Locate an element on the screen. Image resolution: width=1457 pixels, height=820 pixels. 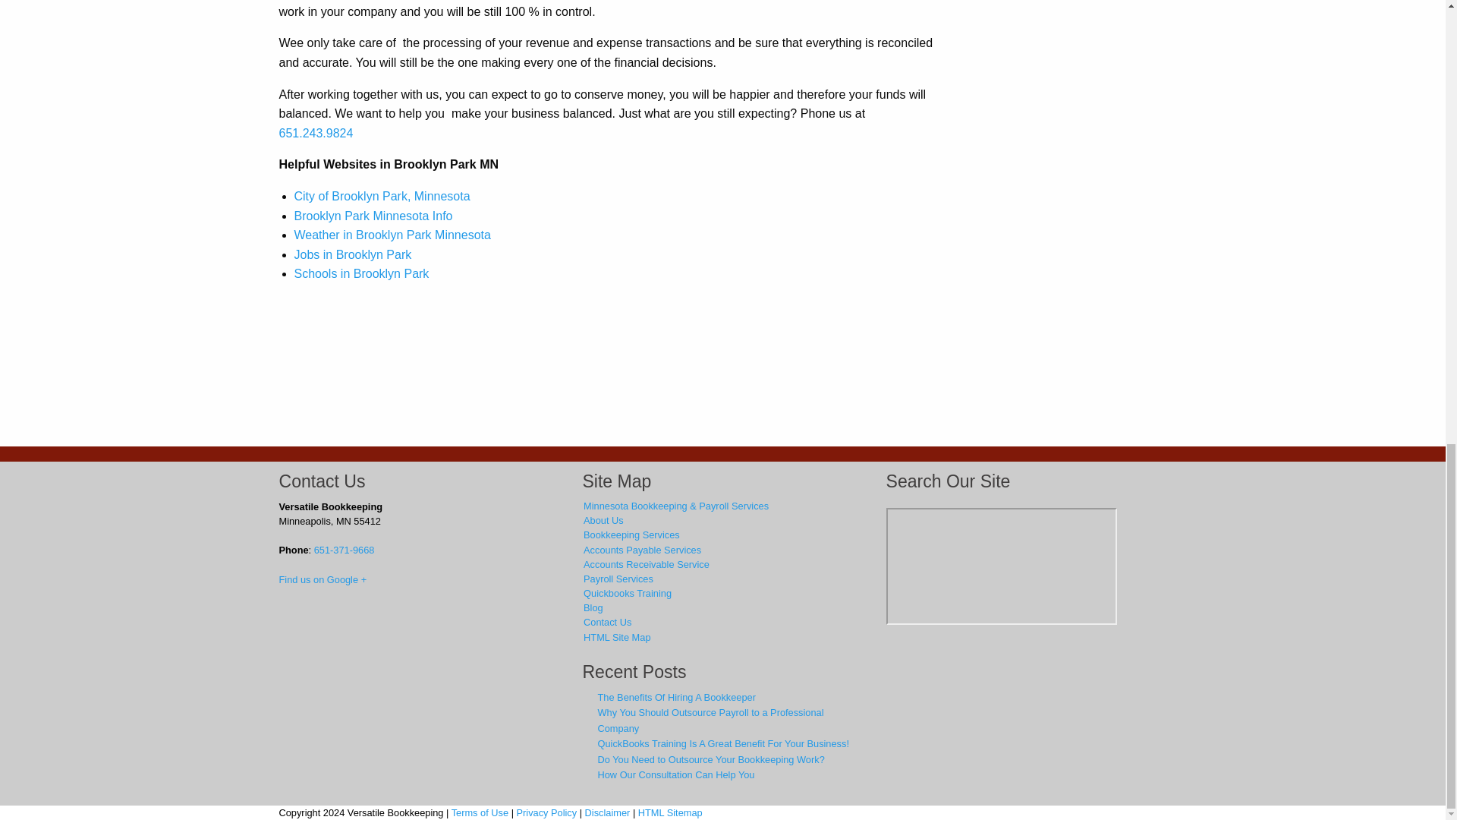
Brooklyn Park Minnesota Info is located at coordinates (373, 216).